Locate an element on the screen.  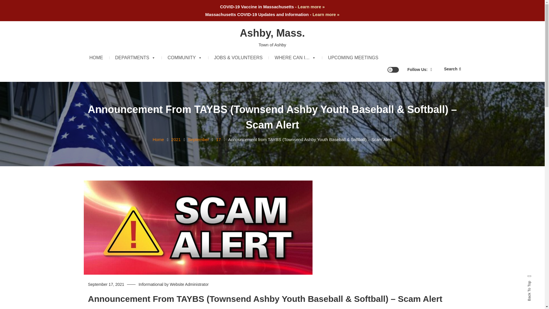
DEPARTMENTS is located at coordinates (135, 58).